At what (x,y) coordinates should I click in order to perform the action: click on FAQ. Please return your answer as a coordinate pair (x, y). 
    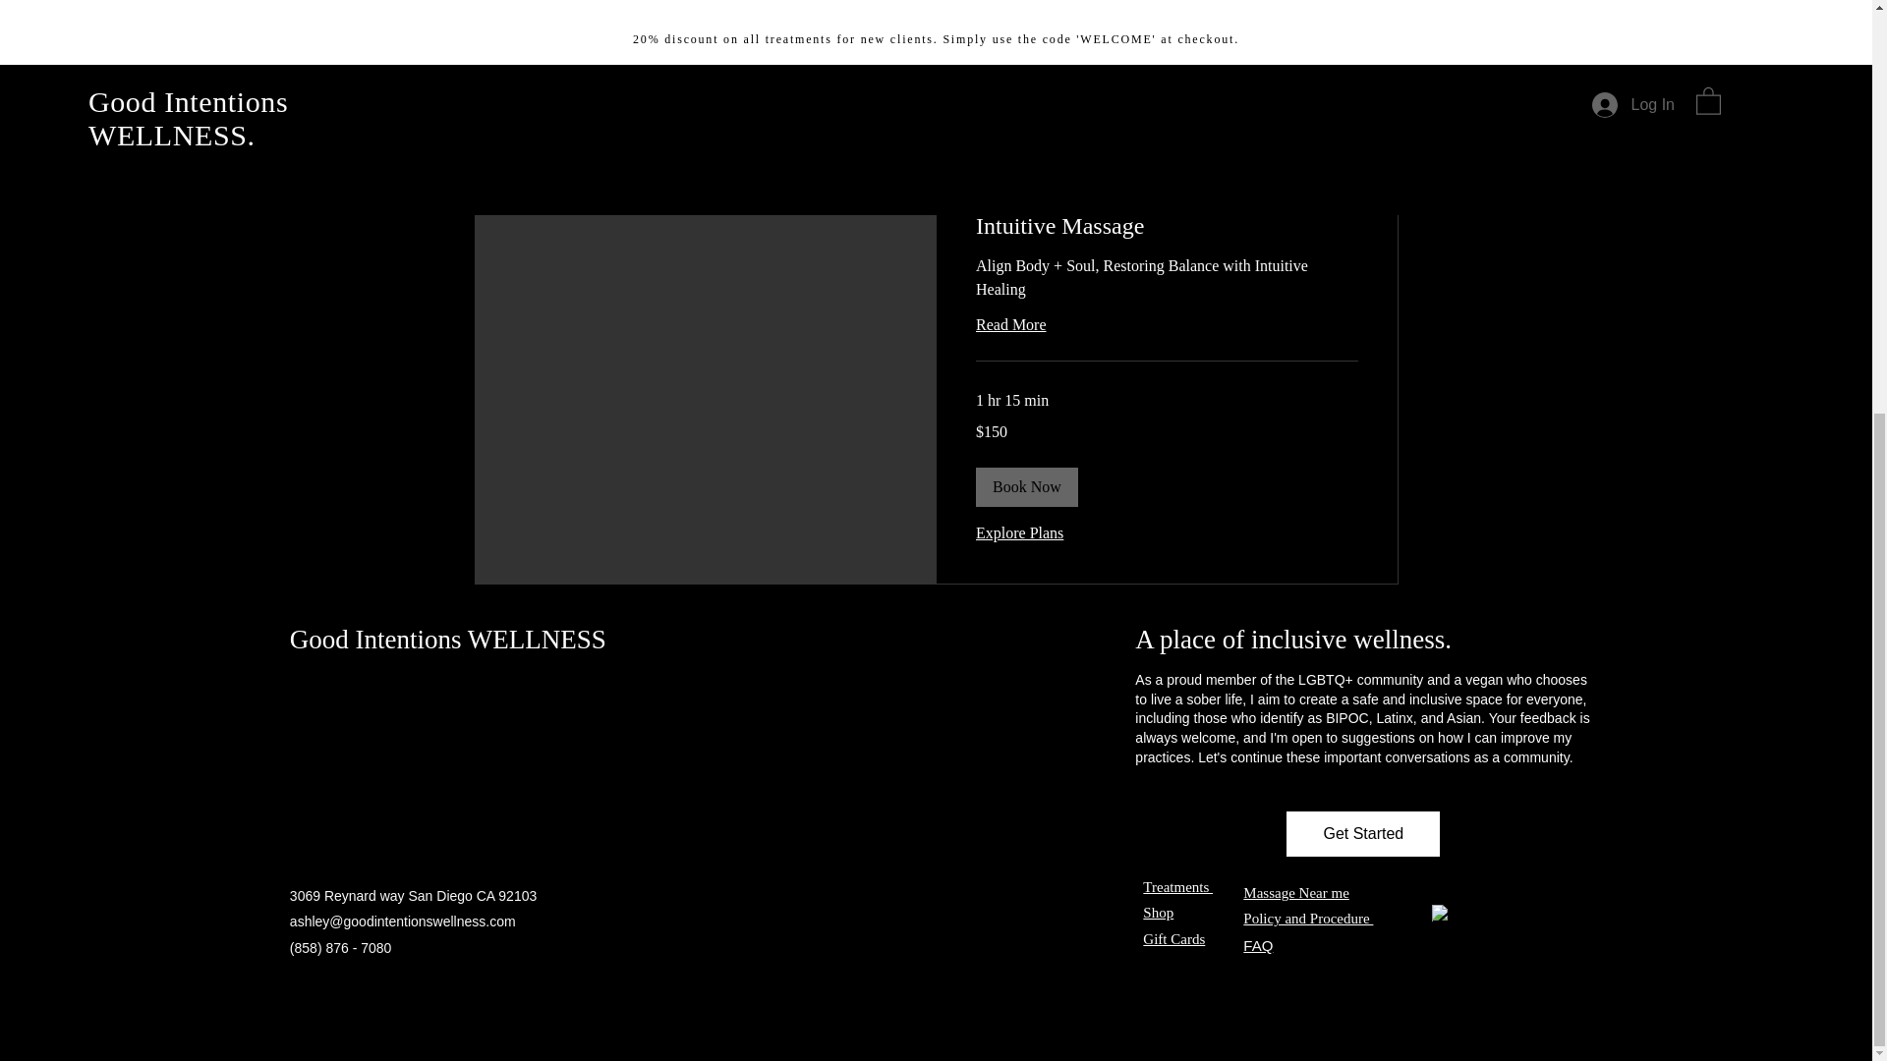
    Looking at the image, I should click on (1258, 945).